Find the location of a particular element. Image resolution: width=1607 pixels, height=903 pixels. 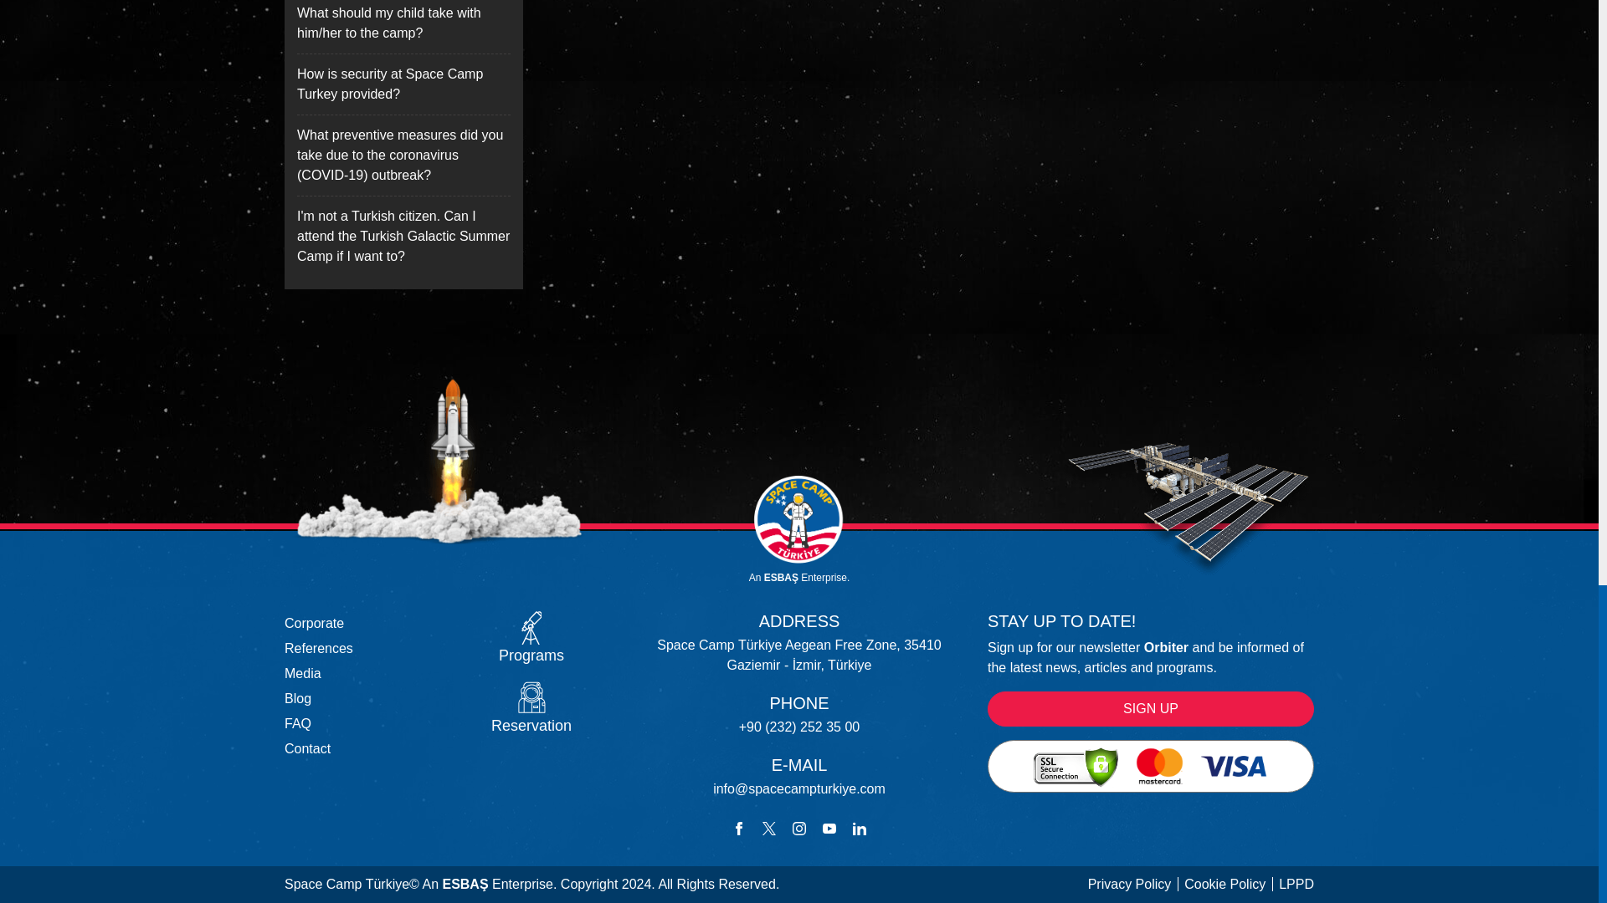

References is located at coordinates (318, 648).